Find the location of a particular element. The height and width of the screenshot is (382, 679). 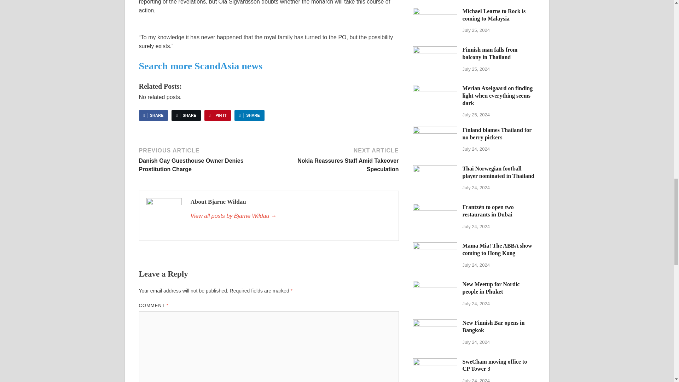

Michael Learns to Rock is coming to Malaysia is located at coordinates (435, 12).